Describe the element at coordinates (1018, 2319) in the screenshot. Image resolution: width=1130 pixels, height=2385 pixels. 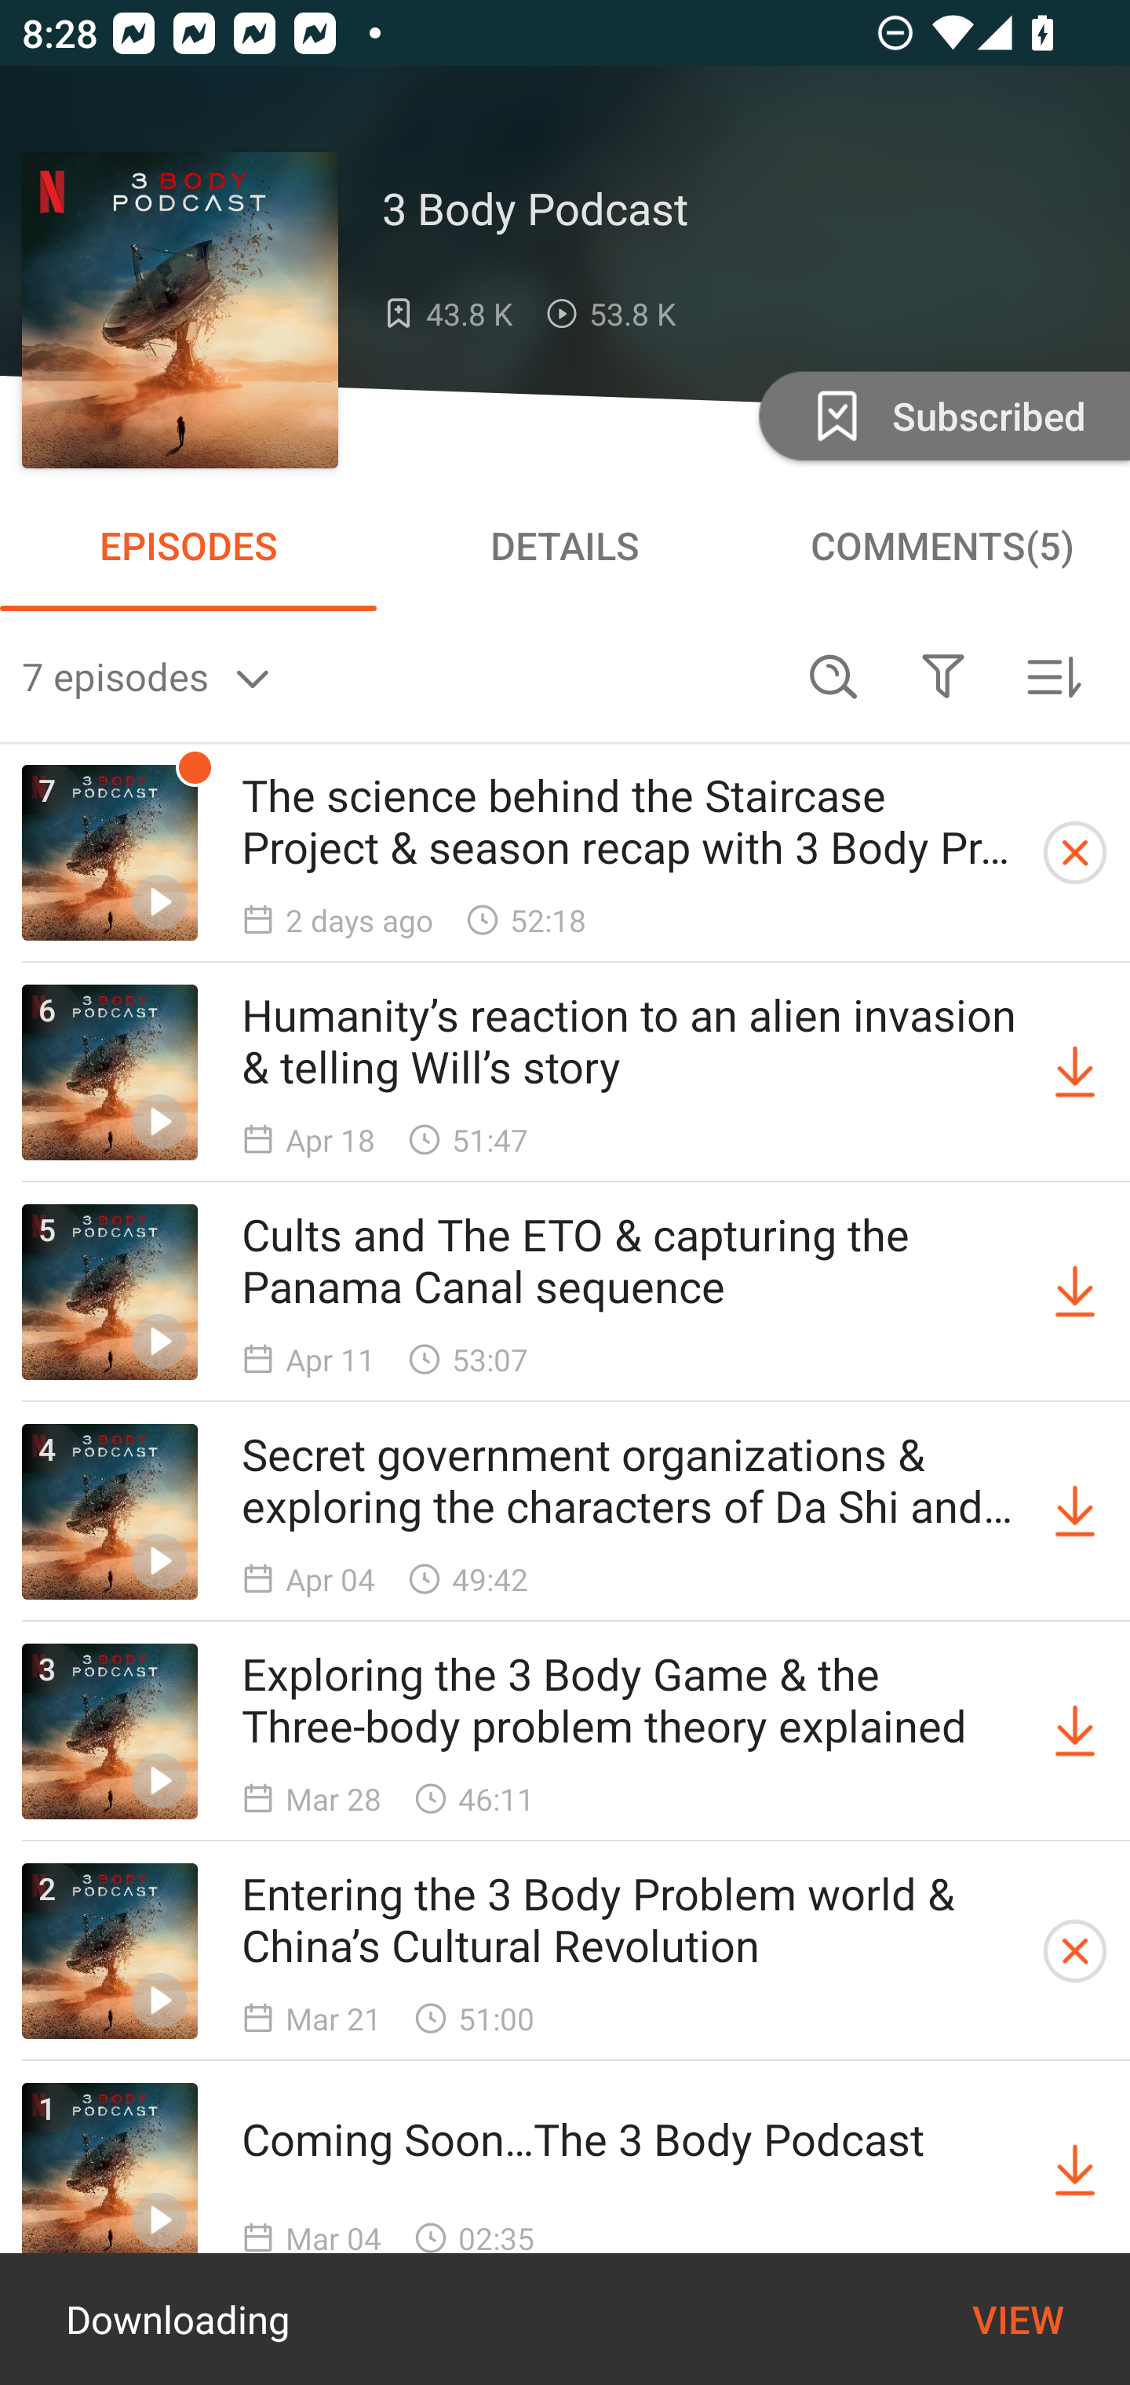
I see `VIEW` at that location.